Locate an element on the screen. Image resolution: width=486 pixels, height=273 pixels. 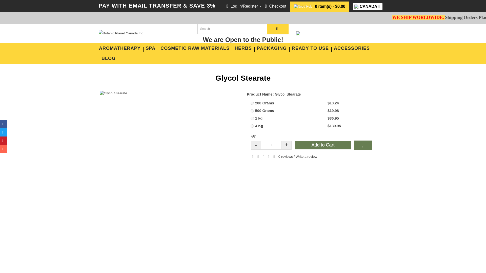
Checkout is located at coordinates (275, 6).